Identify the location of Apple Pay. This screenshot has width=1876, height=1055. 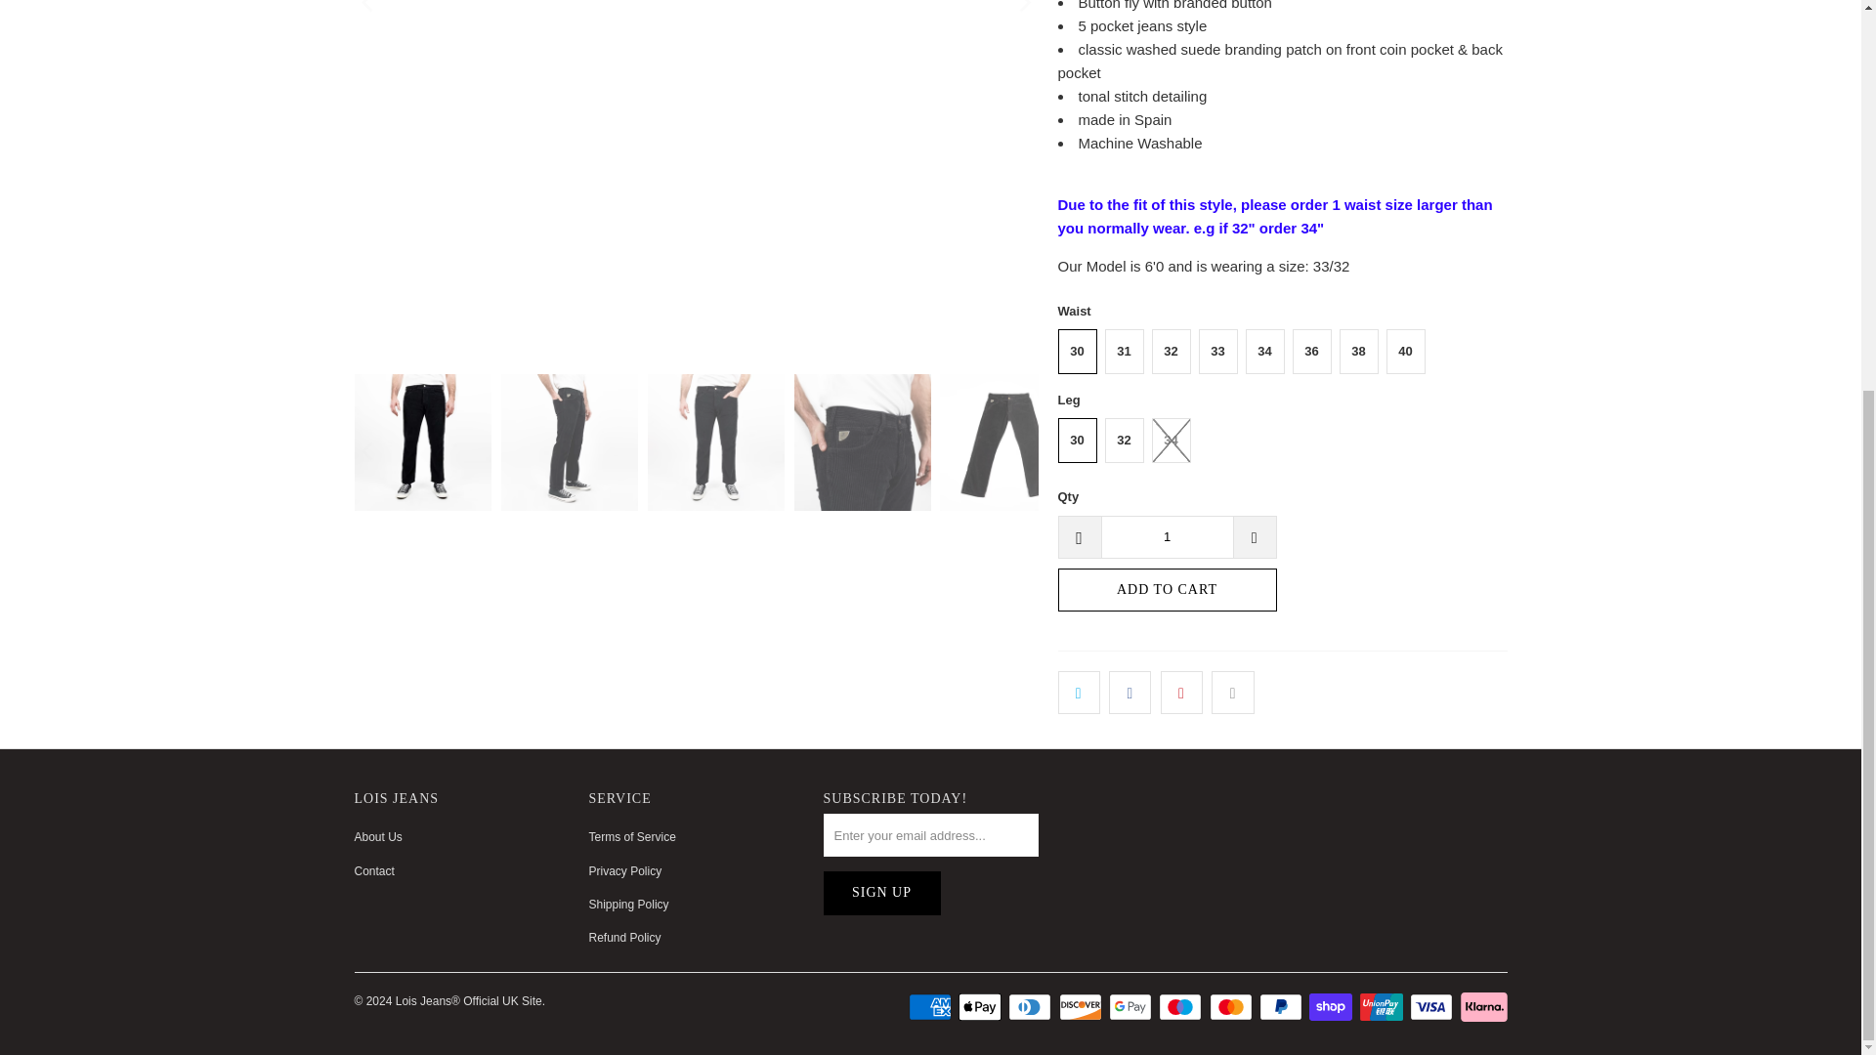
(982, 1007).